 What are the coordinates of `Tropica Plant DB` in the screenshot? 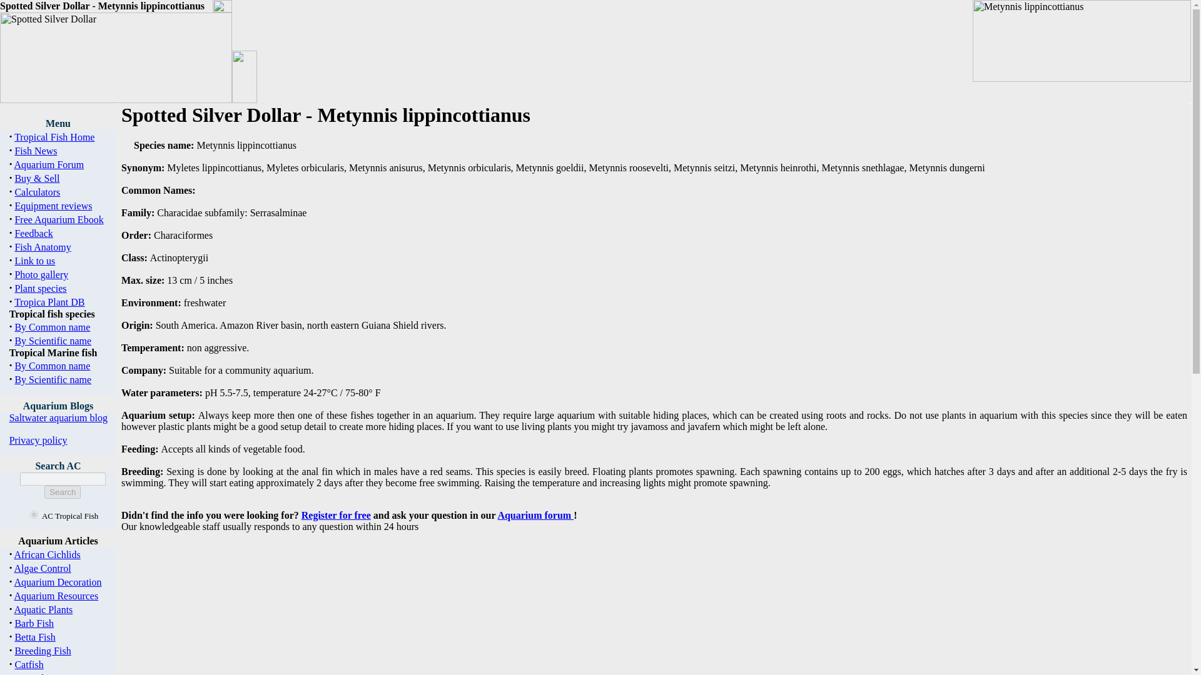 It's located at (49, 302).